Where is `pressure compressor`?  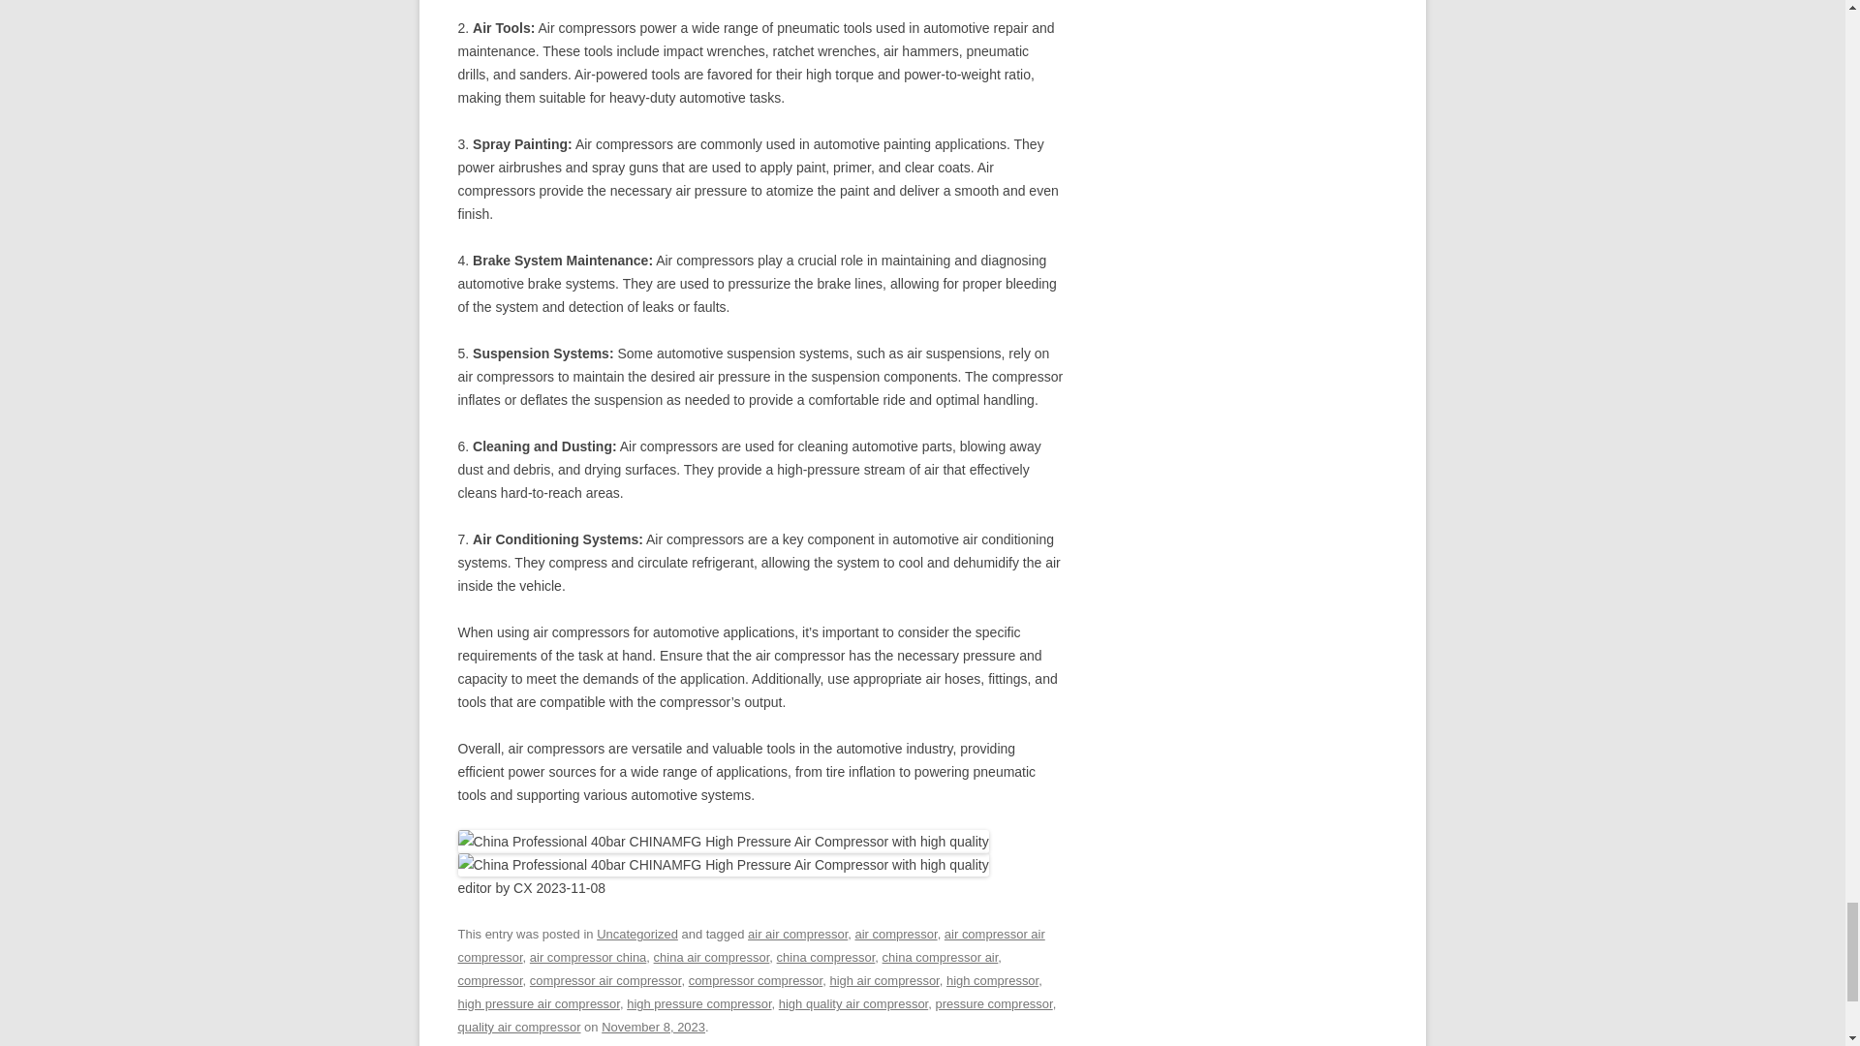
pressure compressor is located at coordinates (994, 1003).